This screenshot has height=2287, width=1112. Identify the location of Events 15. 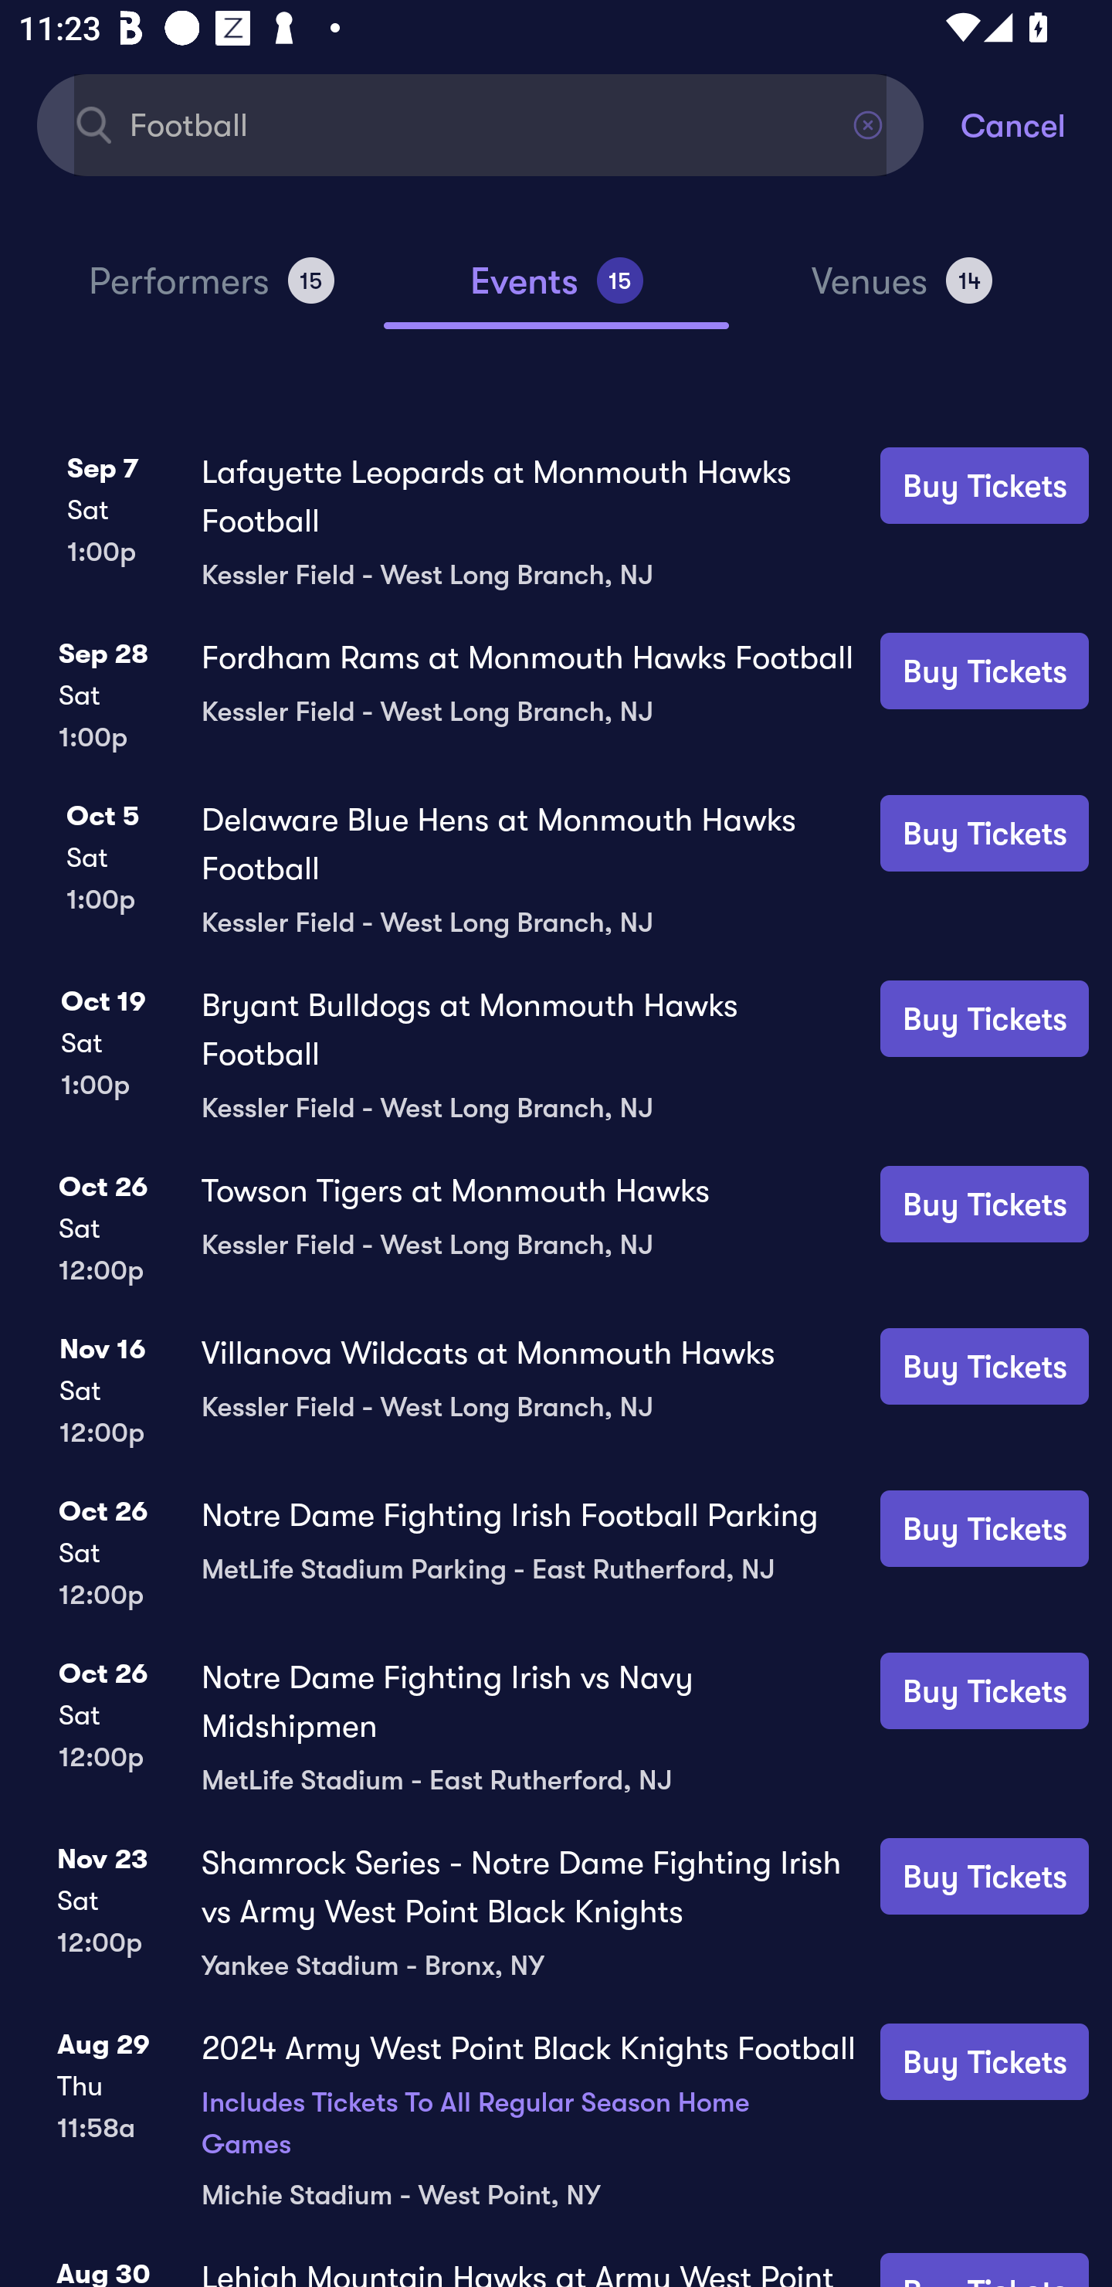
(556, 292).